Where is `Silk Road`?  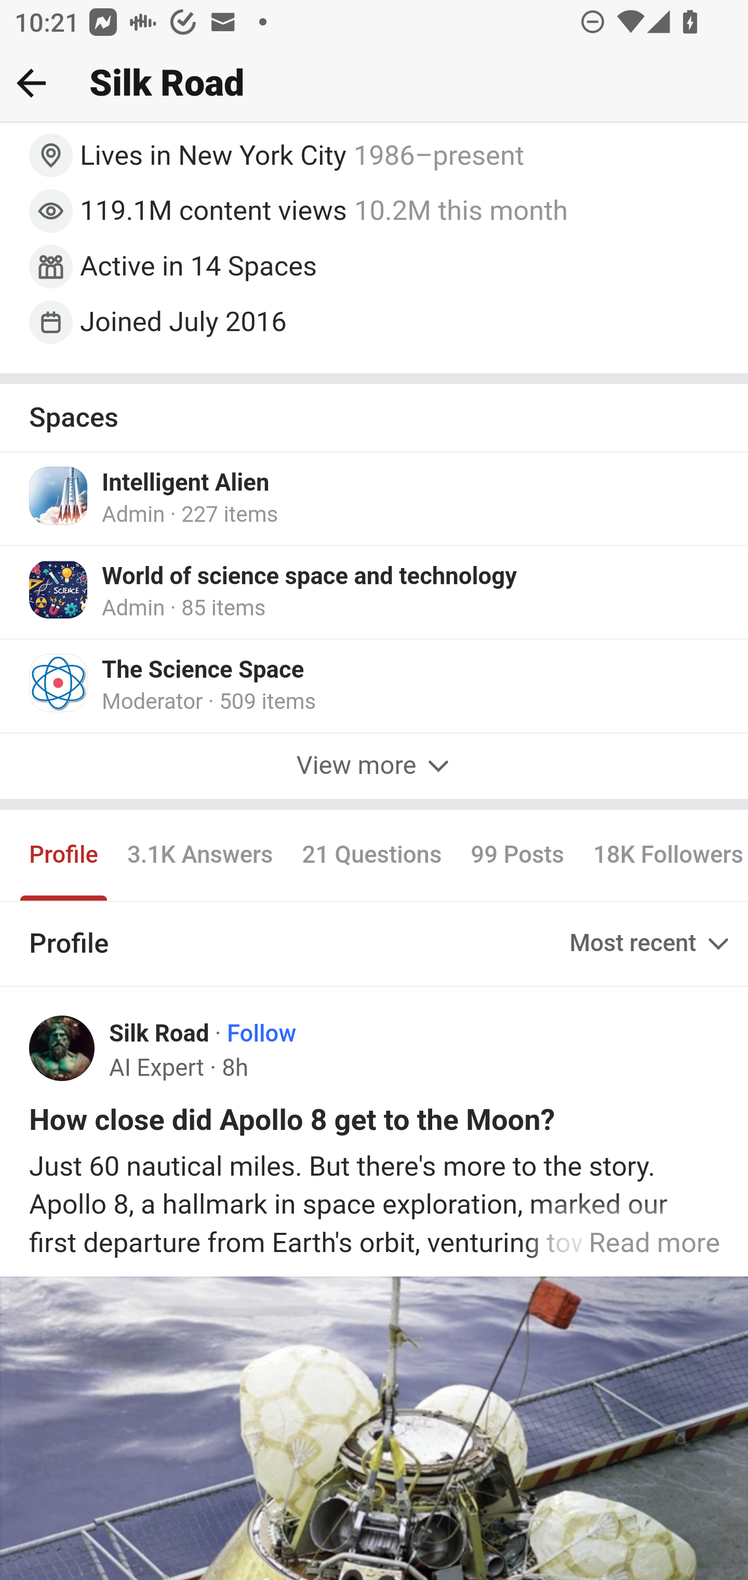 Silk Road is located at coordinates (160, 1034).